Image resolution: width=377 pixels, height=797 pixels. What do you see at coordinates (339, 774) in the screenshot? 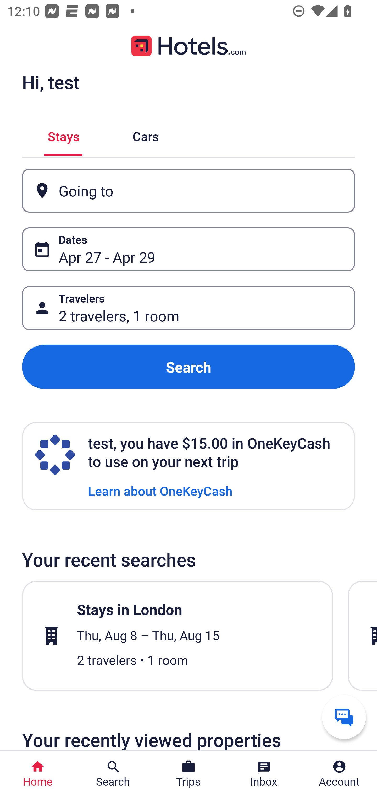
I see `Account Profile. Button` at bounding box center [339, 774].